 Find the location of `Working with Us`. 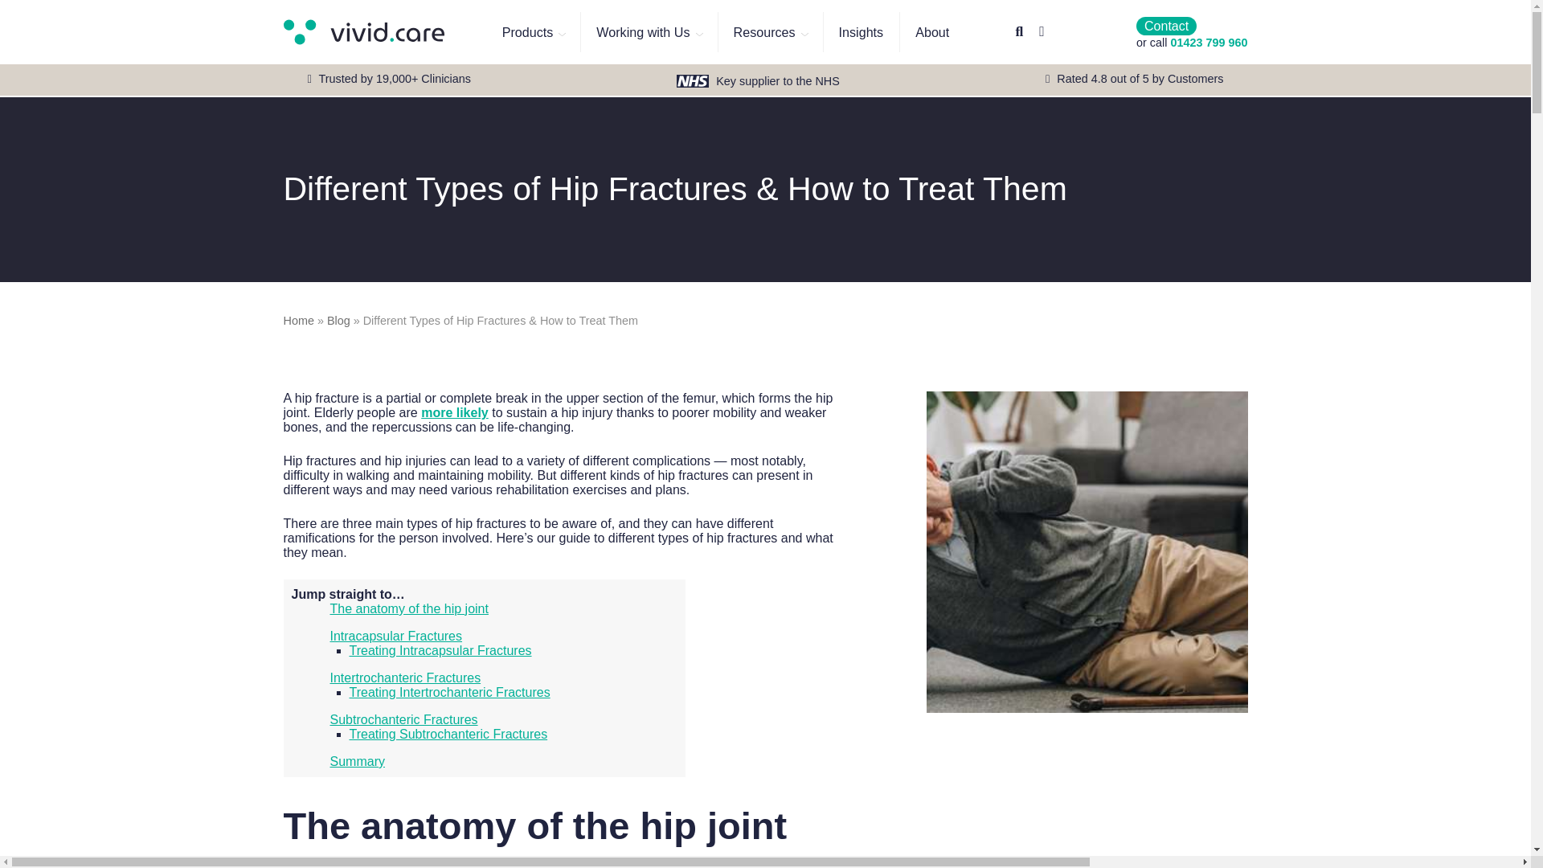

Working with Us is located at coordinates (648, 32).